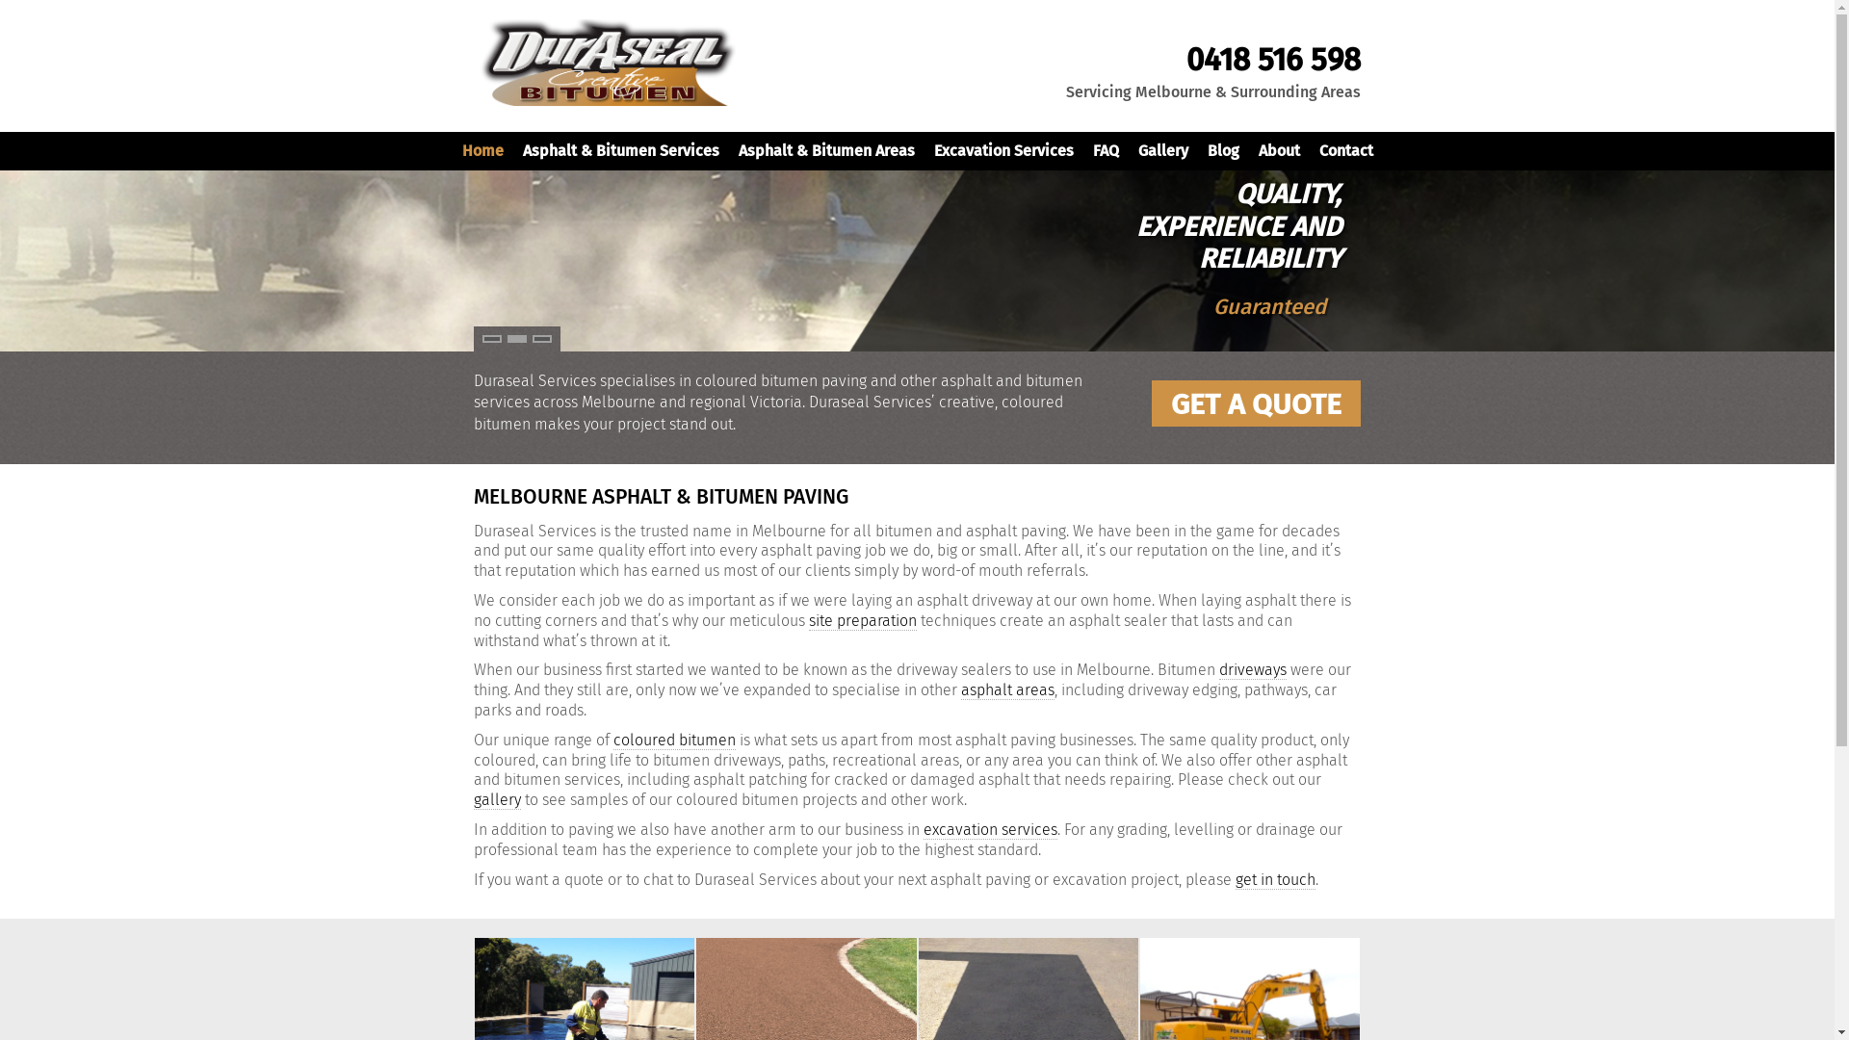 The width and height of the screenshot is (1849, 1040). What do you see at coordinates (674, 740) in the screenshot?
I see `coloured bitumen` at bounding box center [674, 740].